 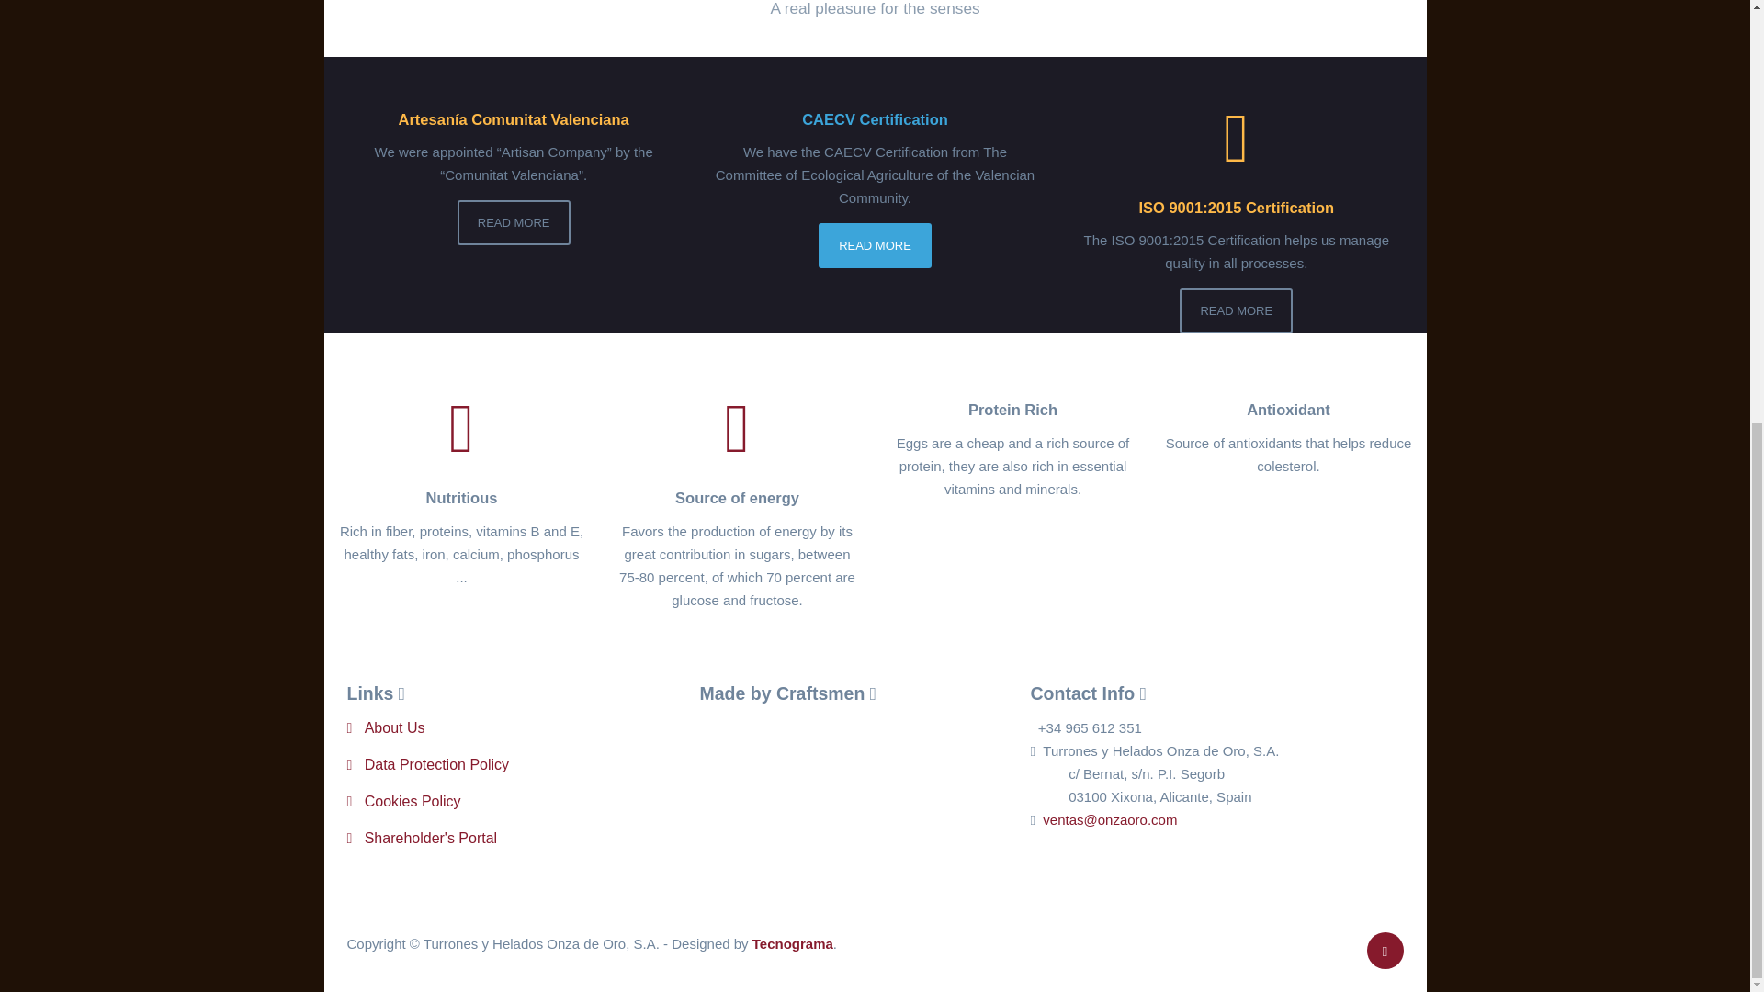 What do you see at coordinates (792, 943) in the screenshot?
I see `Tecnograma` at bounding box center [792, 943].